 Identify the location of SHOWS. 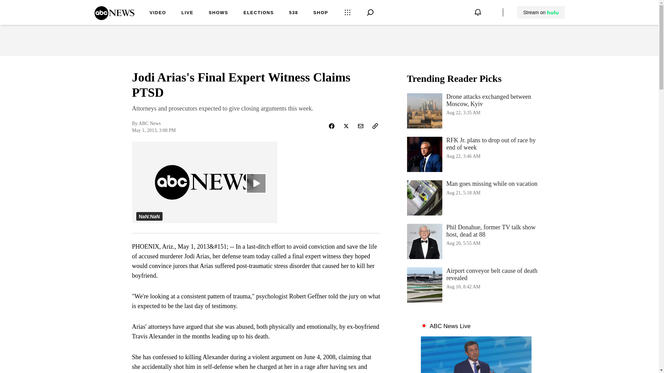
(541, 12).